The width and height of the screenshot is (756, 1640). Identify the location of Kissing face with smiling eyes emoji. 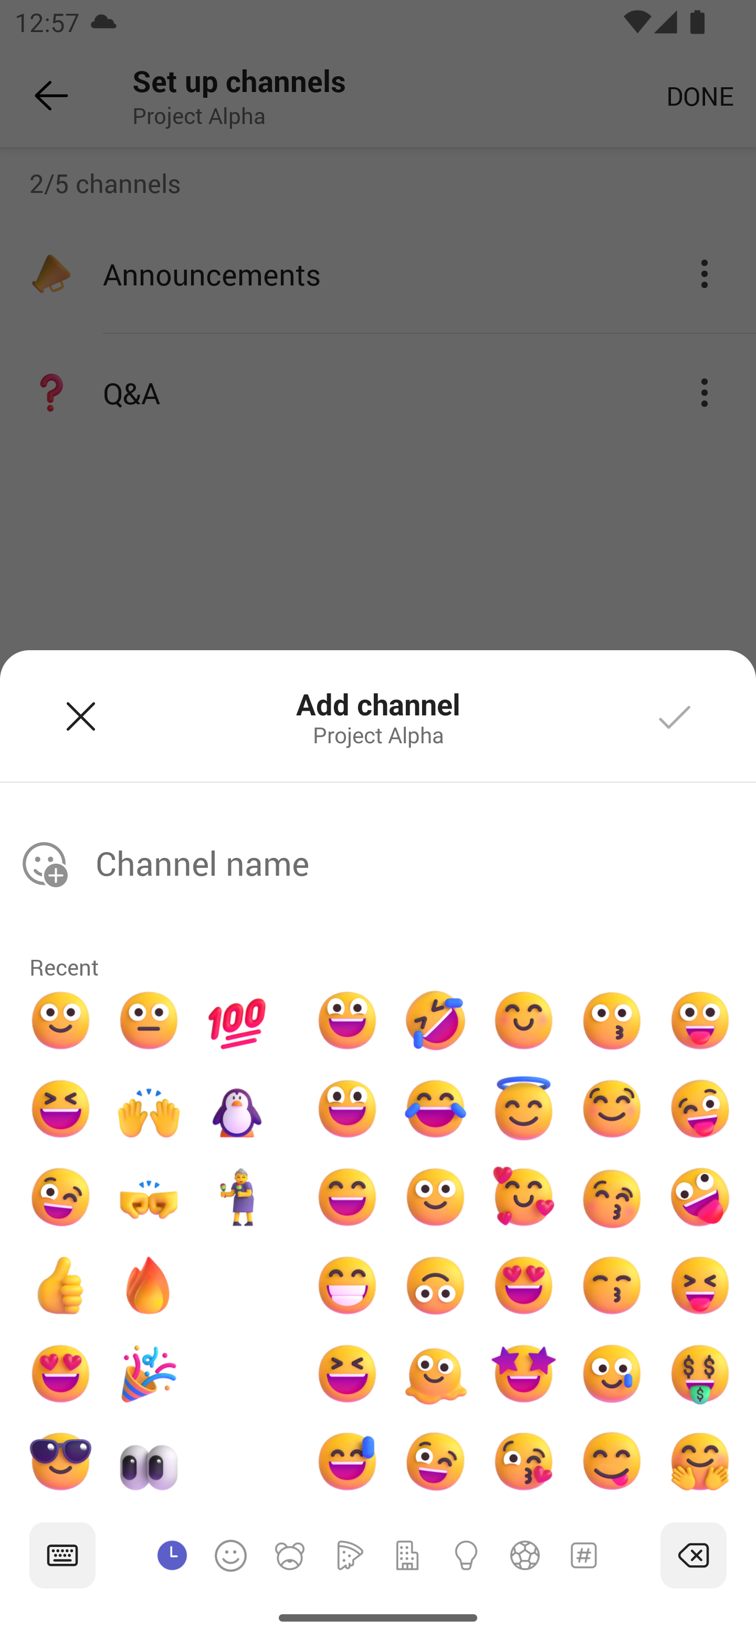
(611, 1285).